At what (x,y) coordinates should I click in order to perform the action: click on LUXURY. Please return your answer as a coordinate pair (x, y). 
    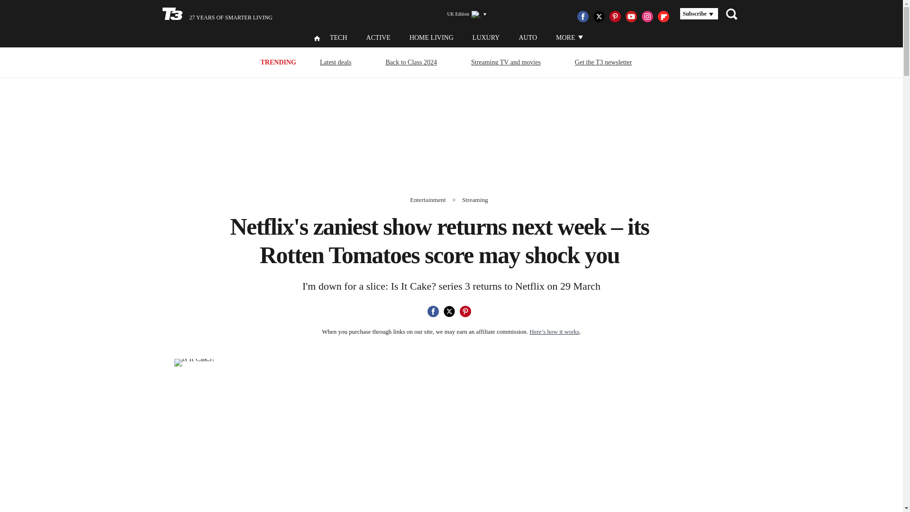
    Looking at the image, I should click on (486, 38).